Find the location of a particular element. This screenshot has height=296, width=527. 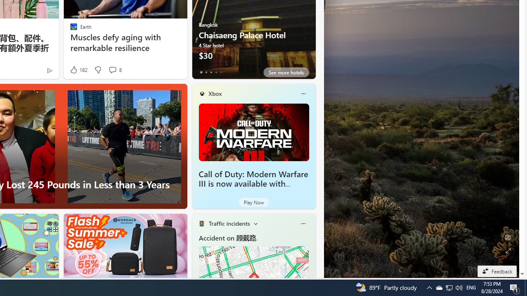

182 Like is located at coordinates (78, 70).